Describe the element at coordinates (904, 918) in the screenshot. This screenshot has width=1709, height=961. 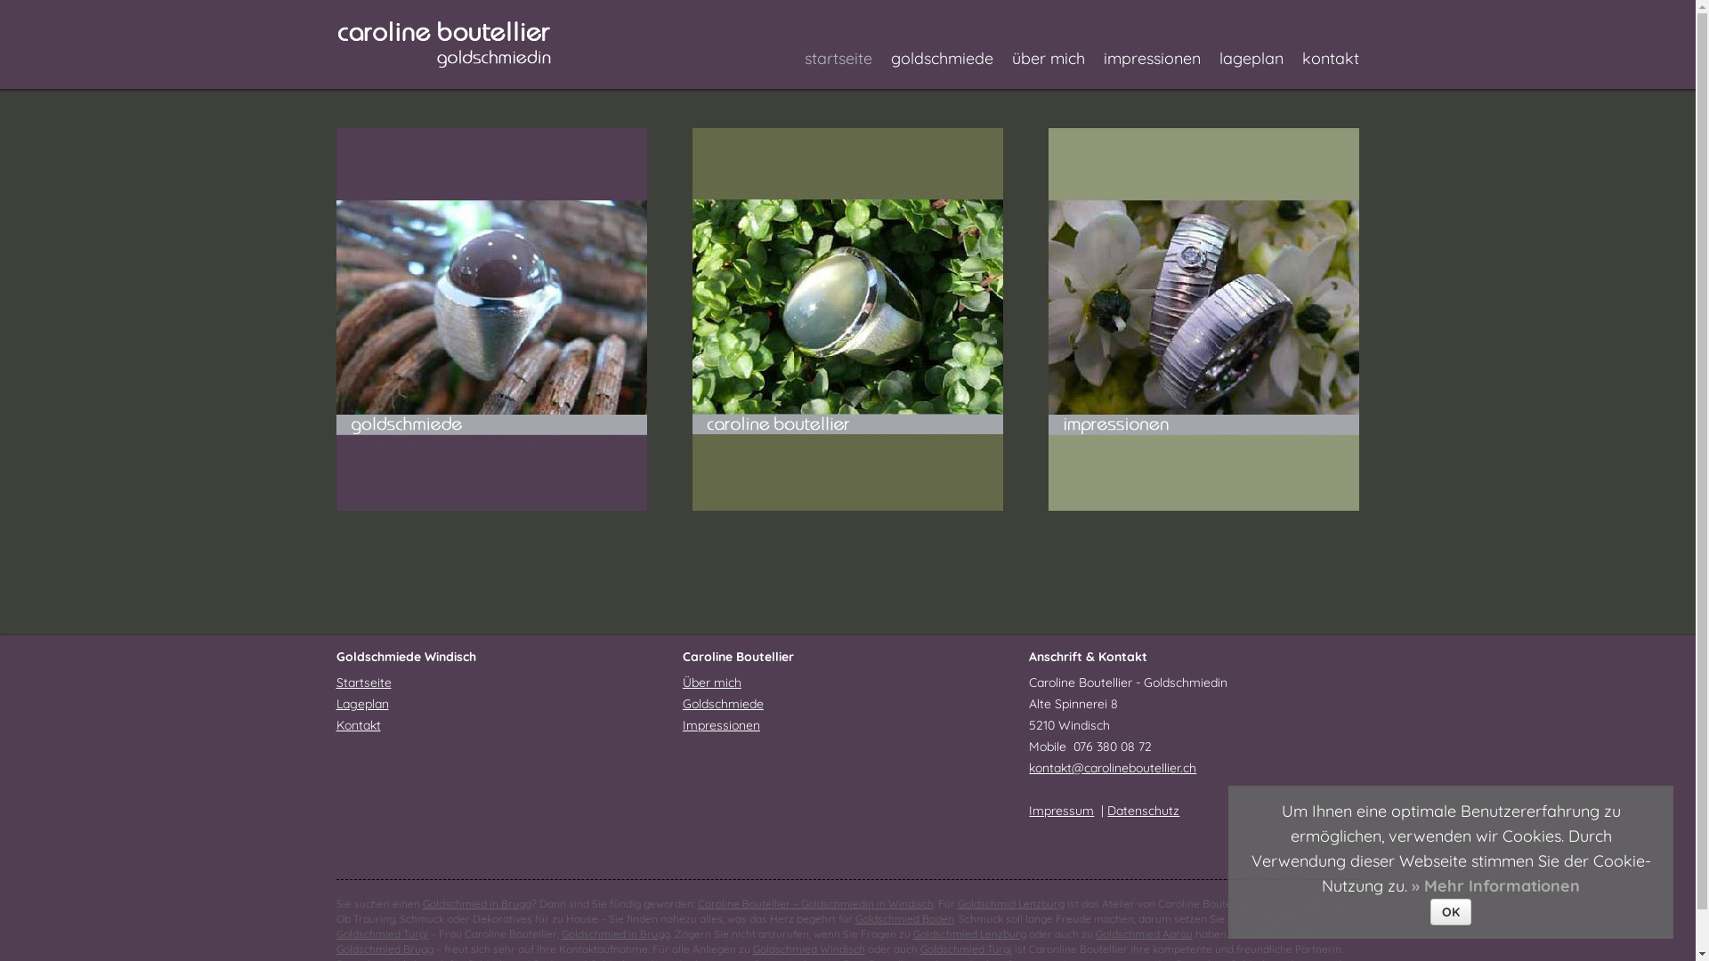
I see `Goldschmied Baden` at that location.